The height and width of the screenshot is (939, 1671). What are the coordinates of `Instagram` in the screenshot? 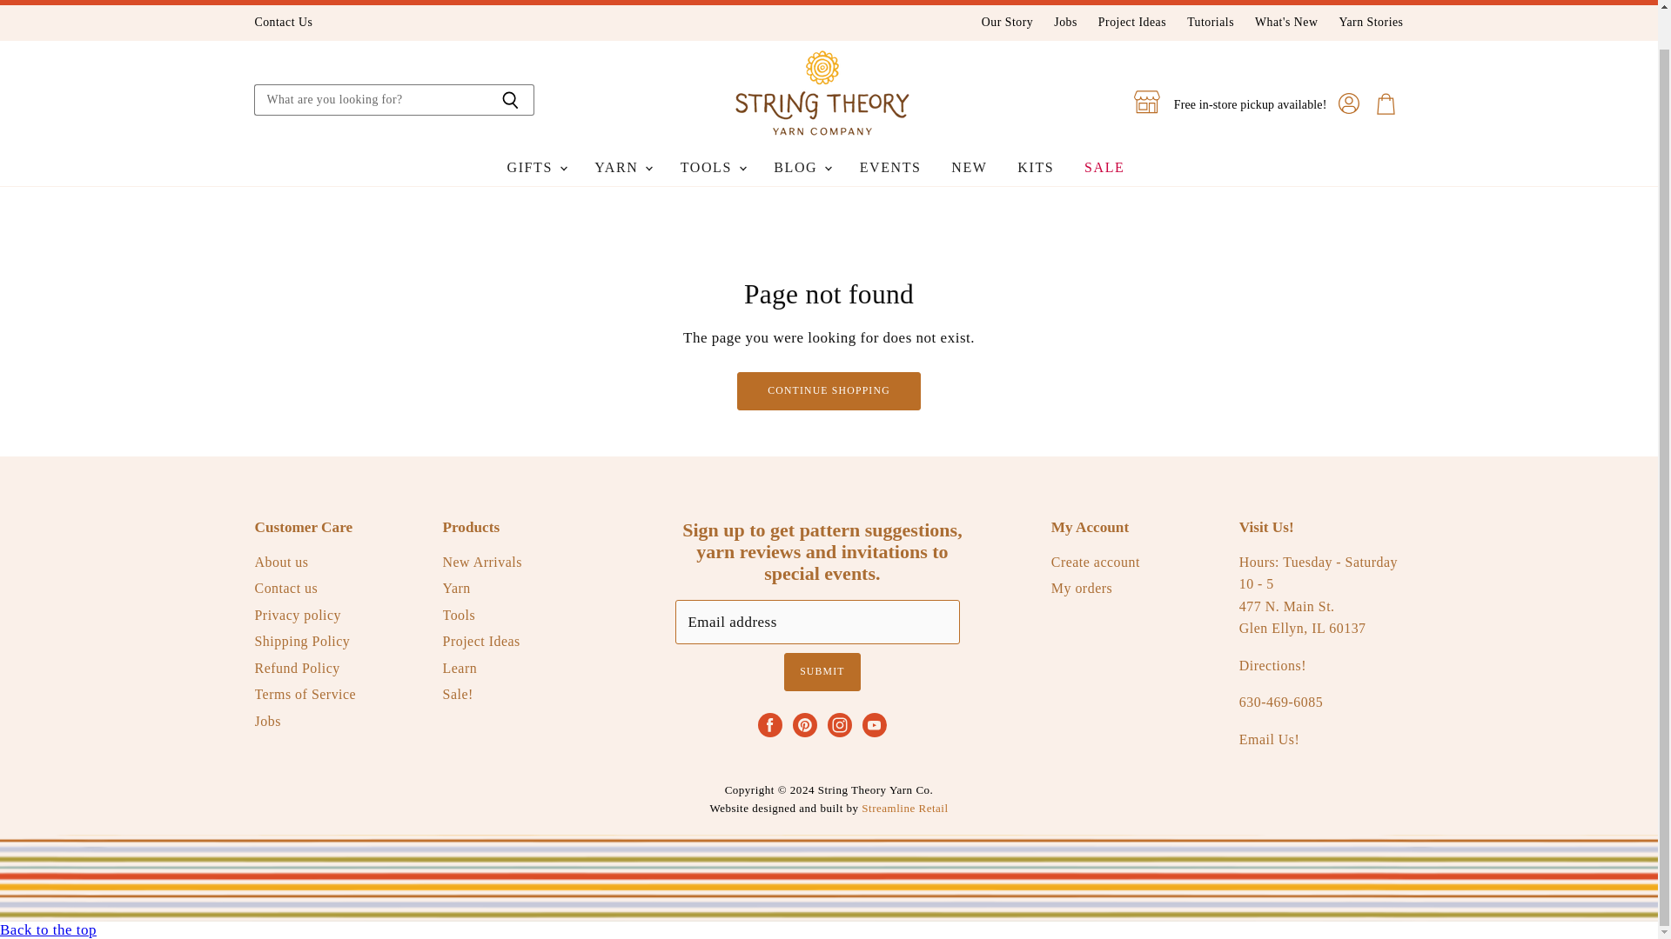 It's located at (839, 725).